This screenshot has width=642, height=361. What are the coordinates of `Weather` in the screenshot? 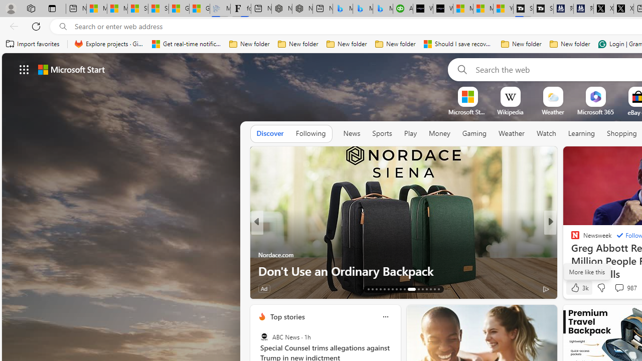 It's located at (512, 134).